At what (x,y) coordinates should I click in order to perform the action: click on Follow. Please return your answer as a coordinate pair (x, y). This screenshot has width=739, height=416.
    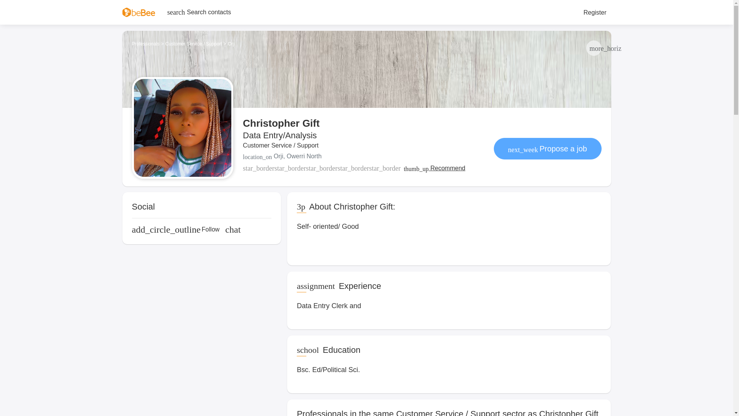
    Looking at the image, I should click on (176, 230).